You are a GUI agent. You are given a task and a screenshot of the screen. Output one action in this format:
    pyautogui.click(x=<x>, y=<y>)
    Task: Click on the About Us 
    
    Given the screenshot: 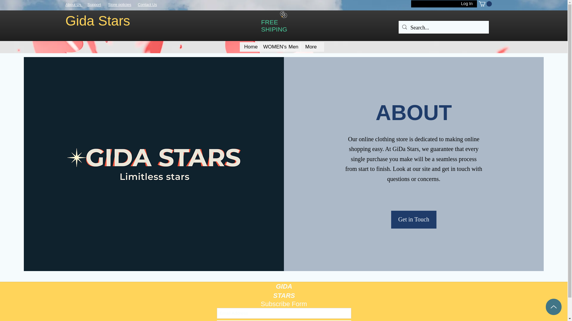 What is the action you would take?
    pyautogui.click(x=74, y=4)
    